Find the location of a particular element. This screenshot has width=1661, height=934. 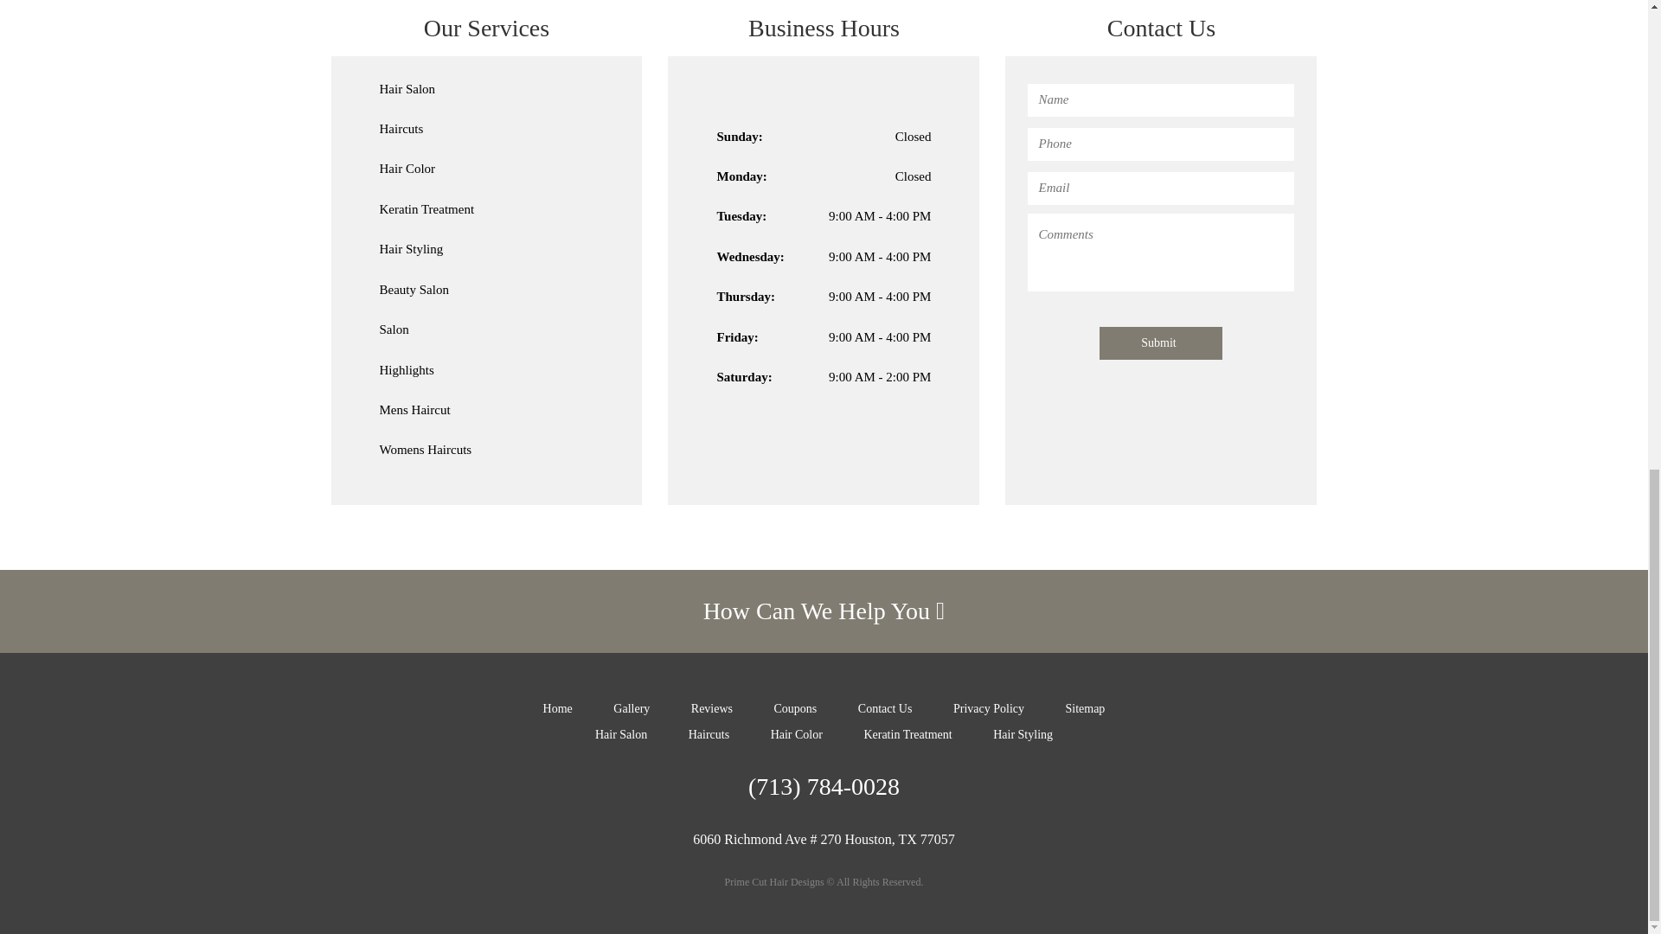

Coupons is located at coordinates (795, 709).